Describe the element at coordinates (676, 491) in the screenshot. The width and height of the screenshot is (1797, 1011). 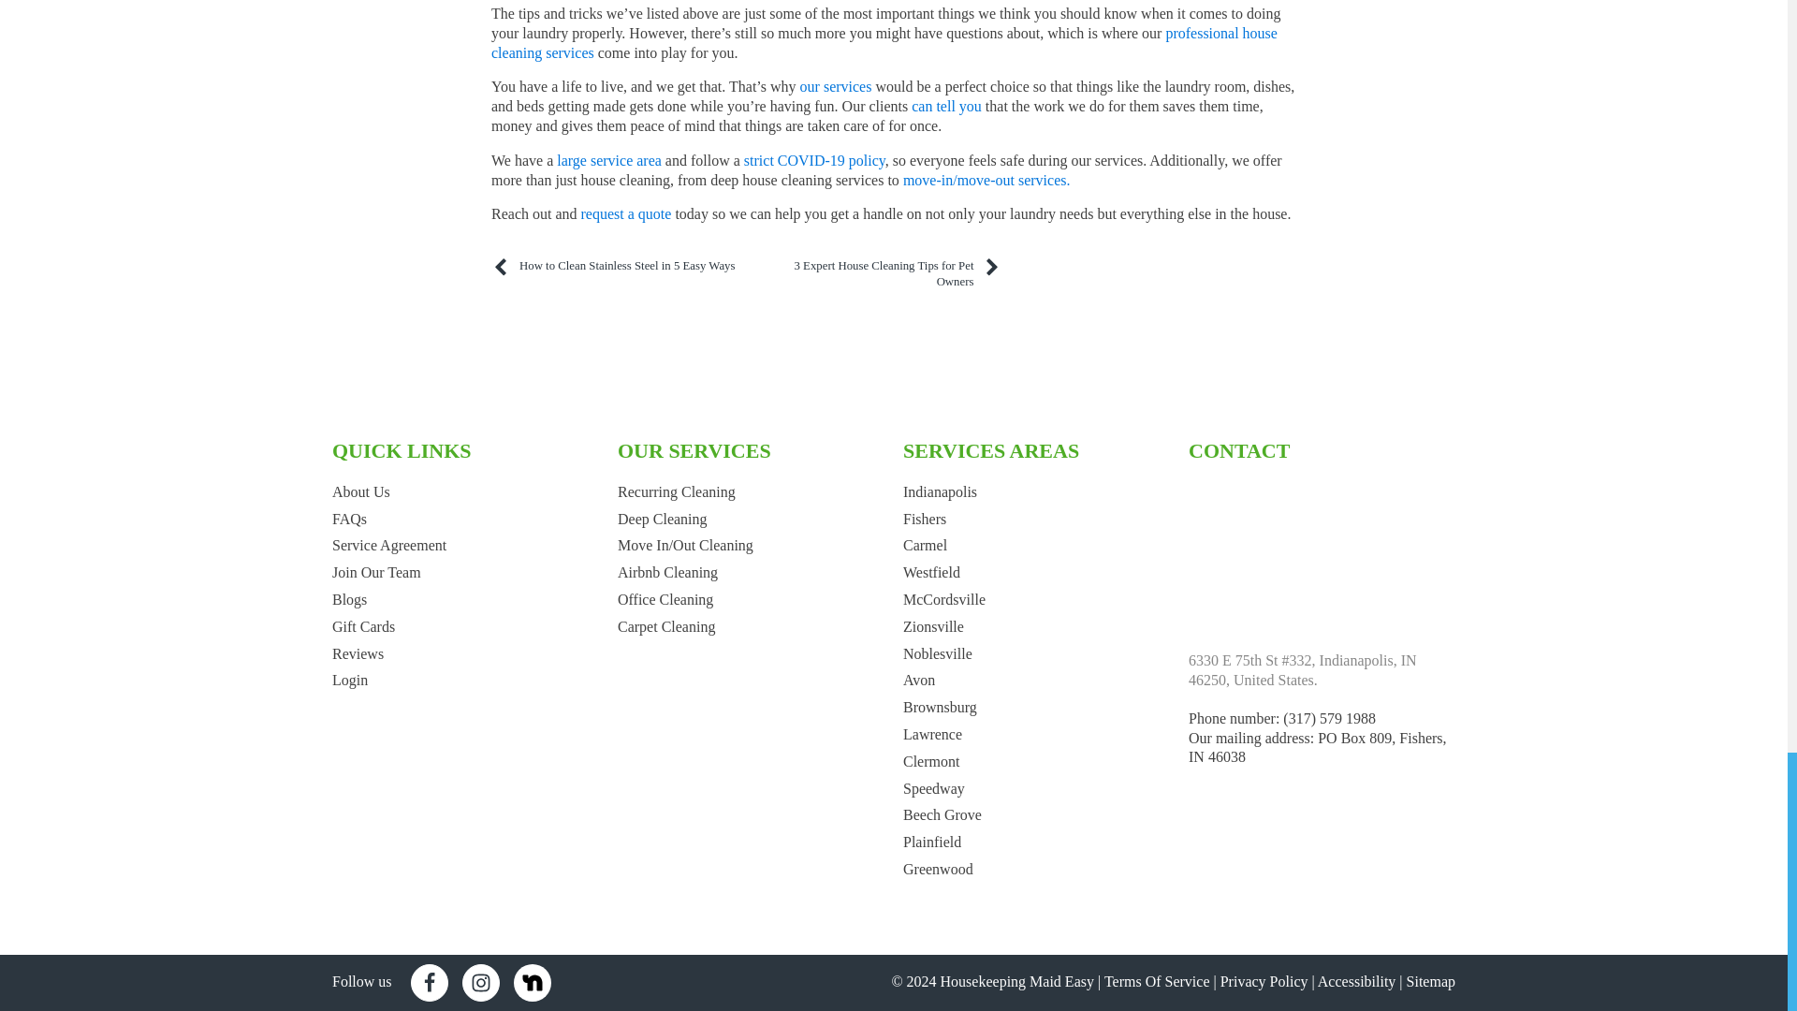
I see `Recurring Cleaning` at that location.